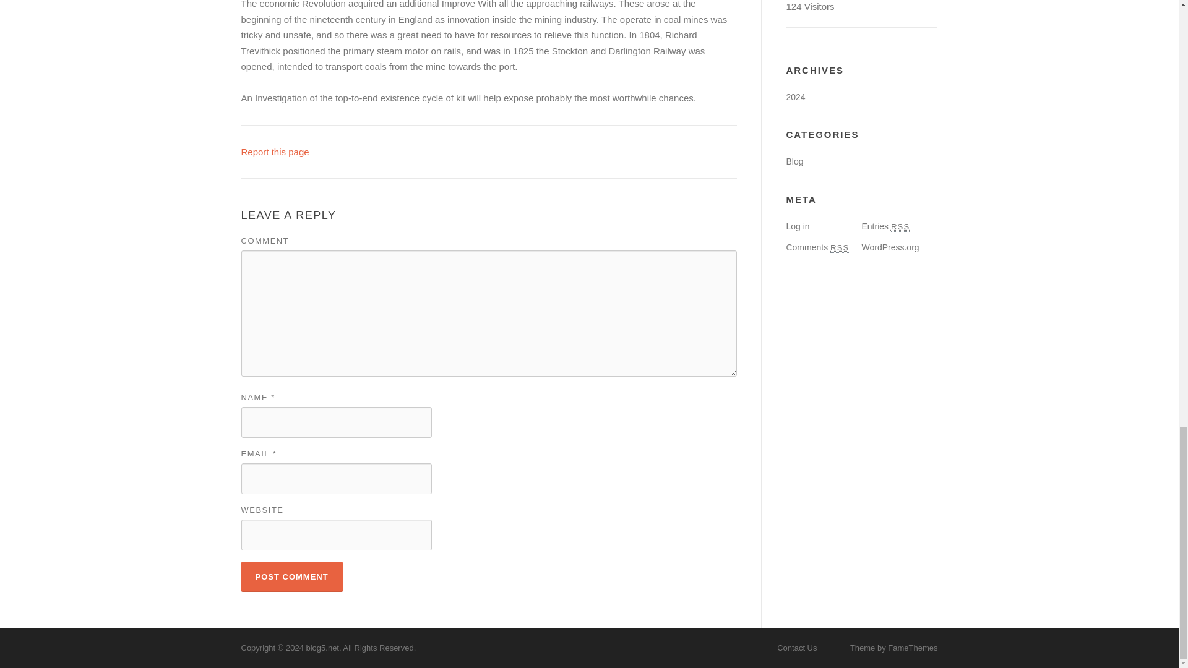 The image size is (1188, 668). What do you see at coordinates (275, 151) in the screenshot?
I see `Report this page` at bounding box center [275, 151].